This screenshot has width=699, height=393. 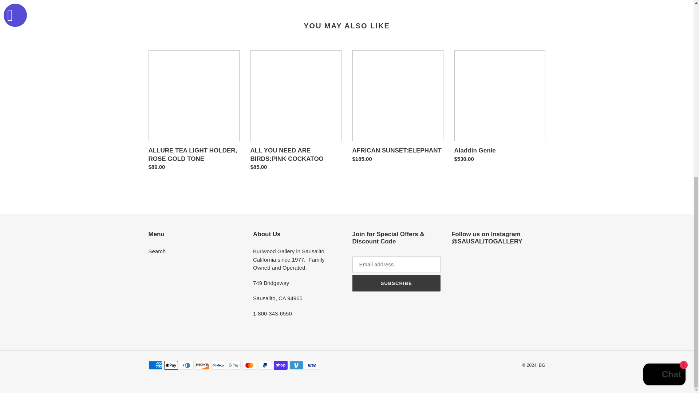 What do you see at coordinates (664, 55) in the screenshot?
I see `Shopify online store chat` at bounding box center [664, 55].